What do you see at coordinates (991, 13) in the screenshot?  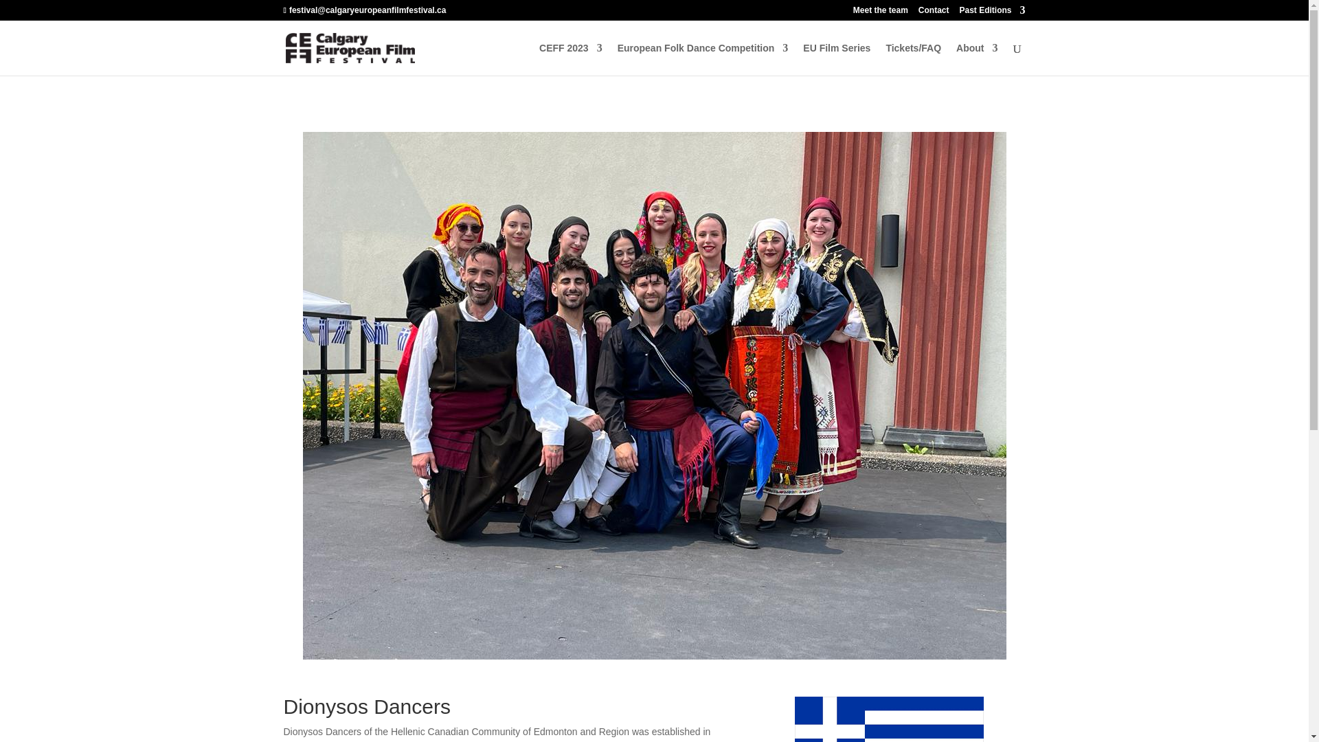 I see `Past Editions` at bounding box center [991, 13].